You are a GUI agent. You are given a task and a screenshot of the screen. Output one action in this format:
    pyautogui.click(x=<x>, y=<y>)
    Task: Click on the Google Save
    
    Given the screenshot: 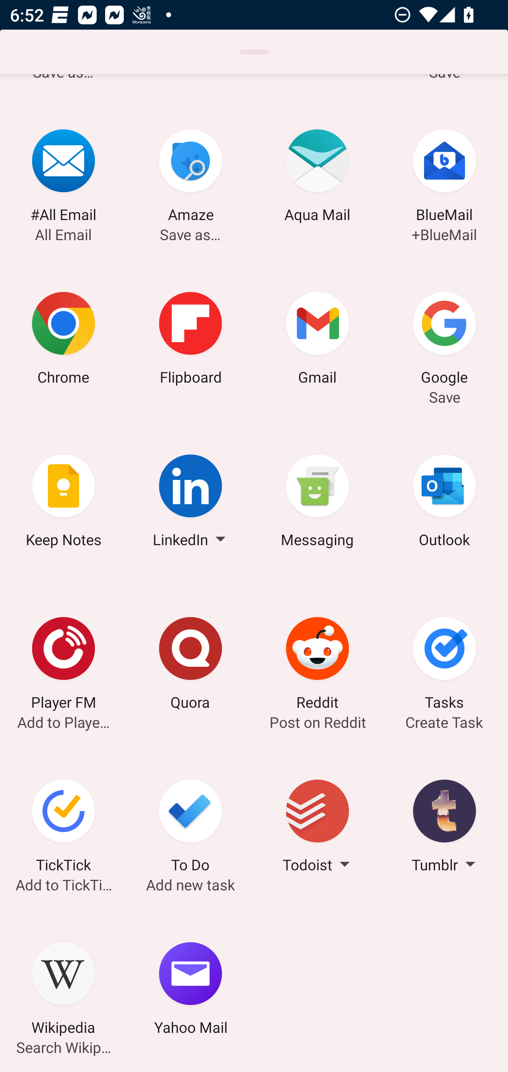 What is the action you would take?
    pyautogui.click(x=445, y=340)
    